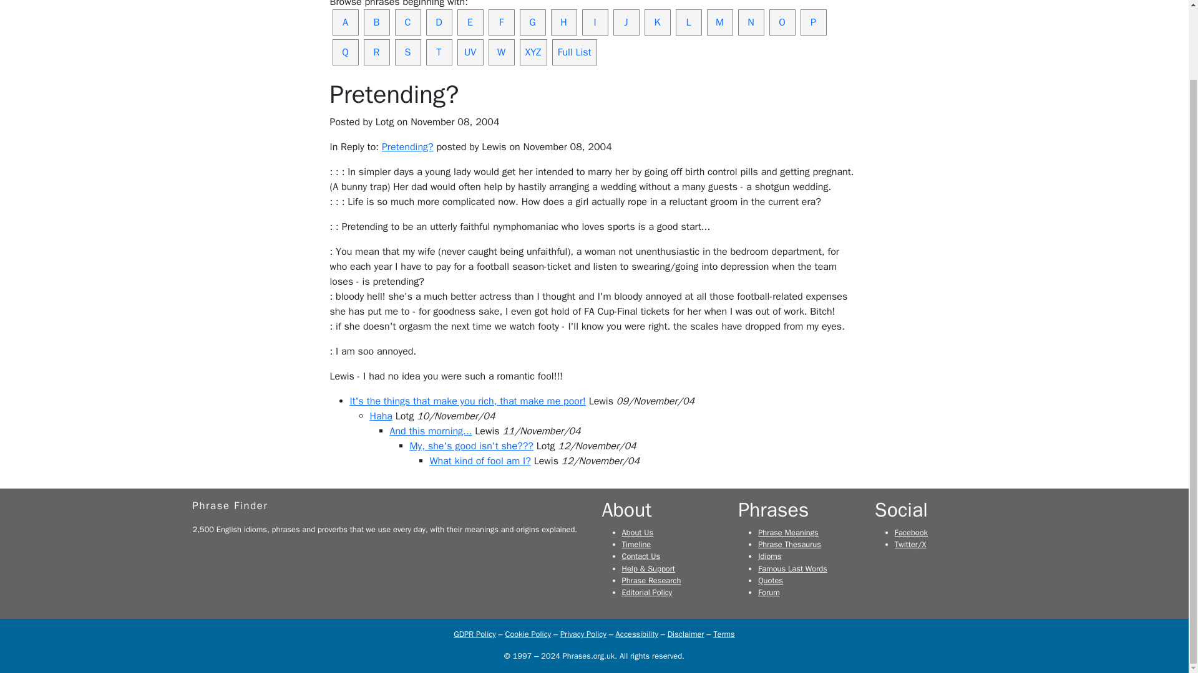 This screenshot has width=1198, height=673. I want to click on Sayings and idioms that begin with the letter E, so click(469, 22).